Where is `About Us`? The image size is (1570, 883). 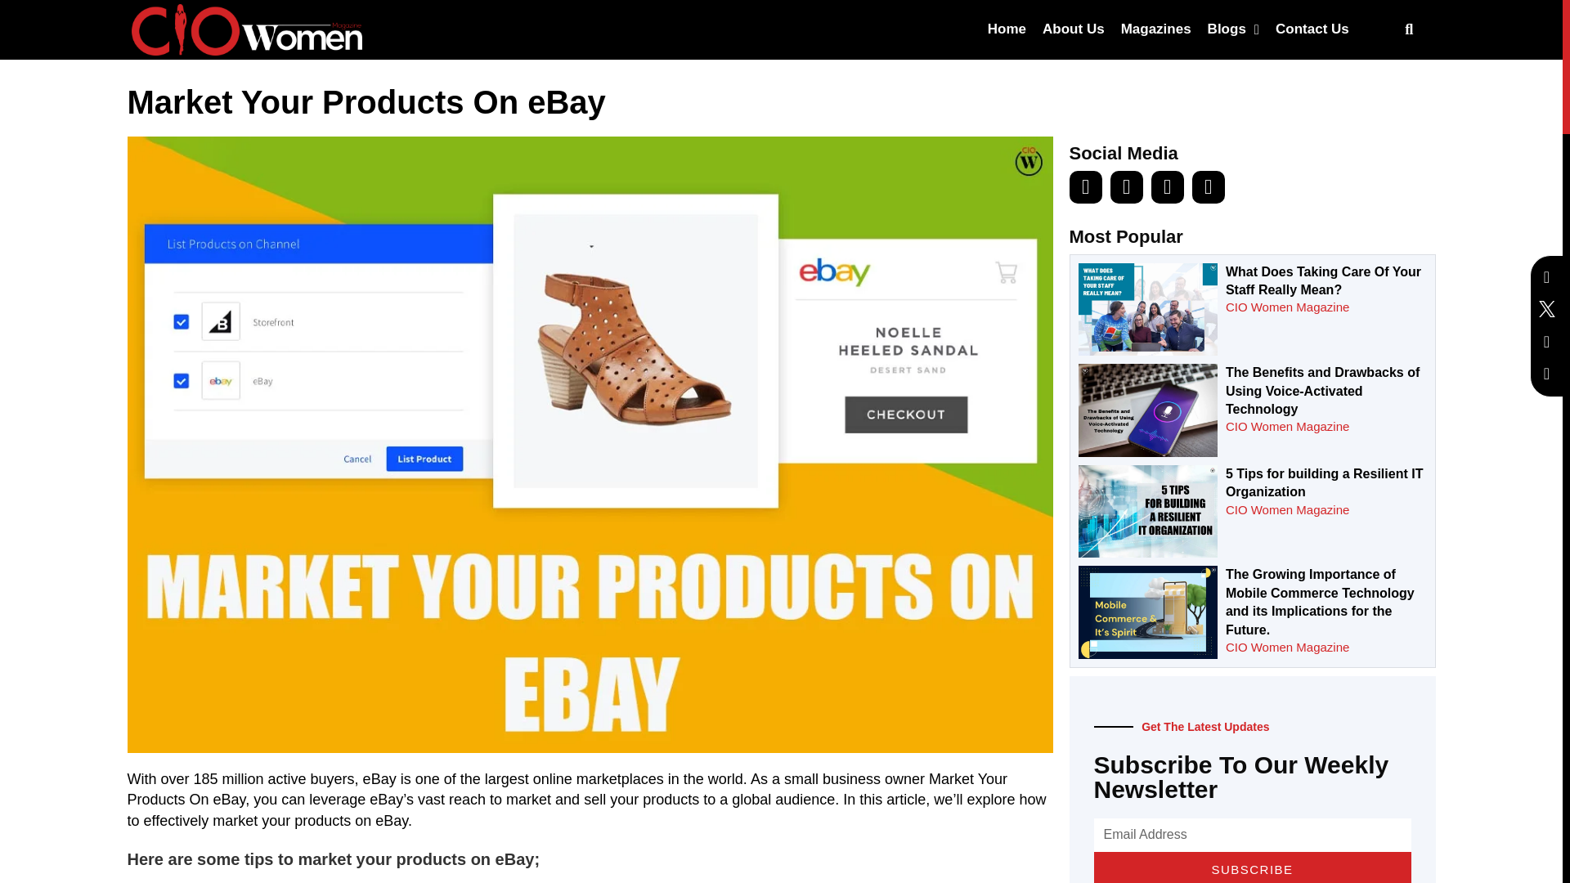
About Us is located at coordinates (1074, 29).